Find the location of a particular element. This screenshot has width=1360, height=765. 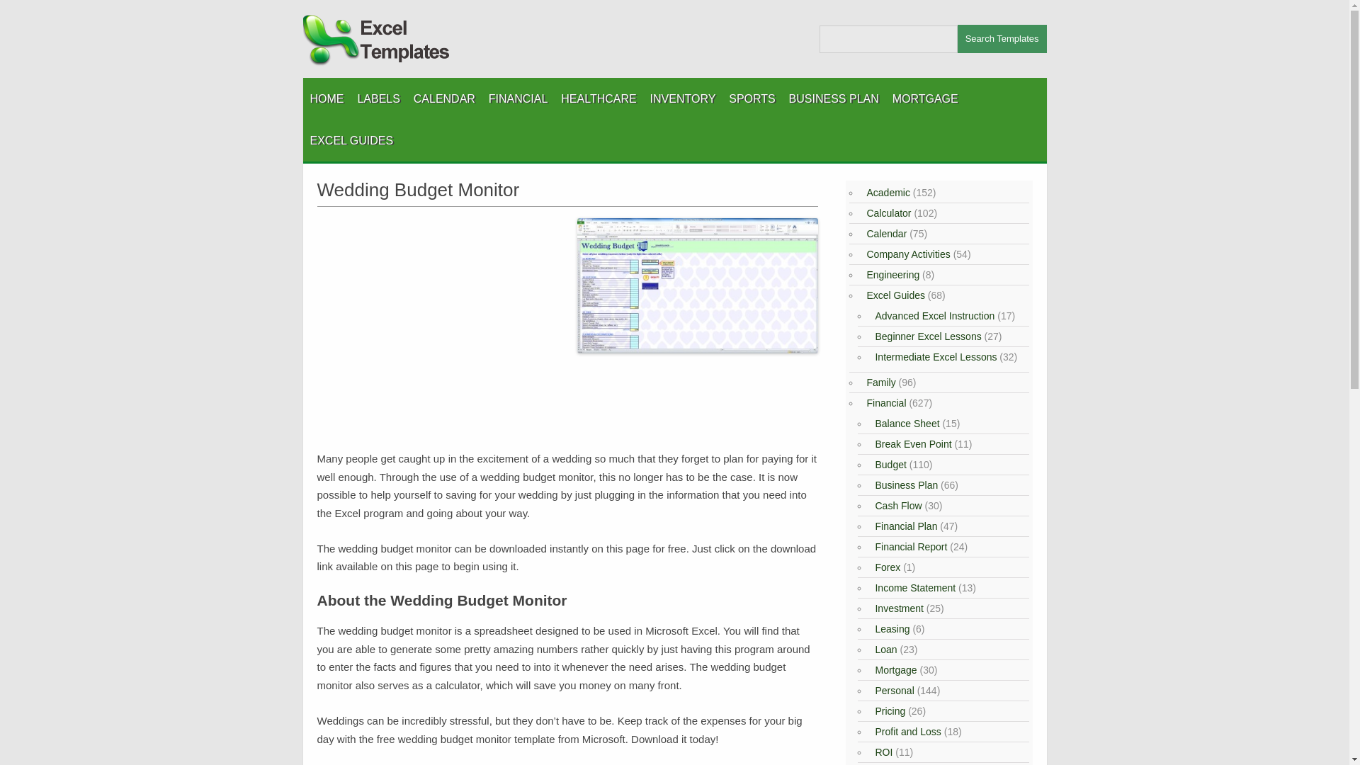

Budget is located at coordinates (888, 465).